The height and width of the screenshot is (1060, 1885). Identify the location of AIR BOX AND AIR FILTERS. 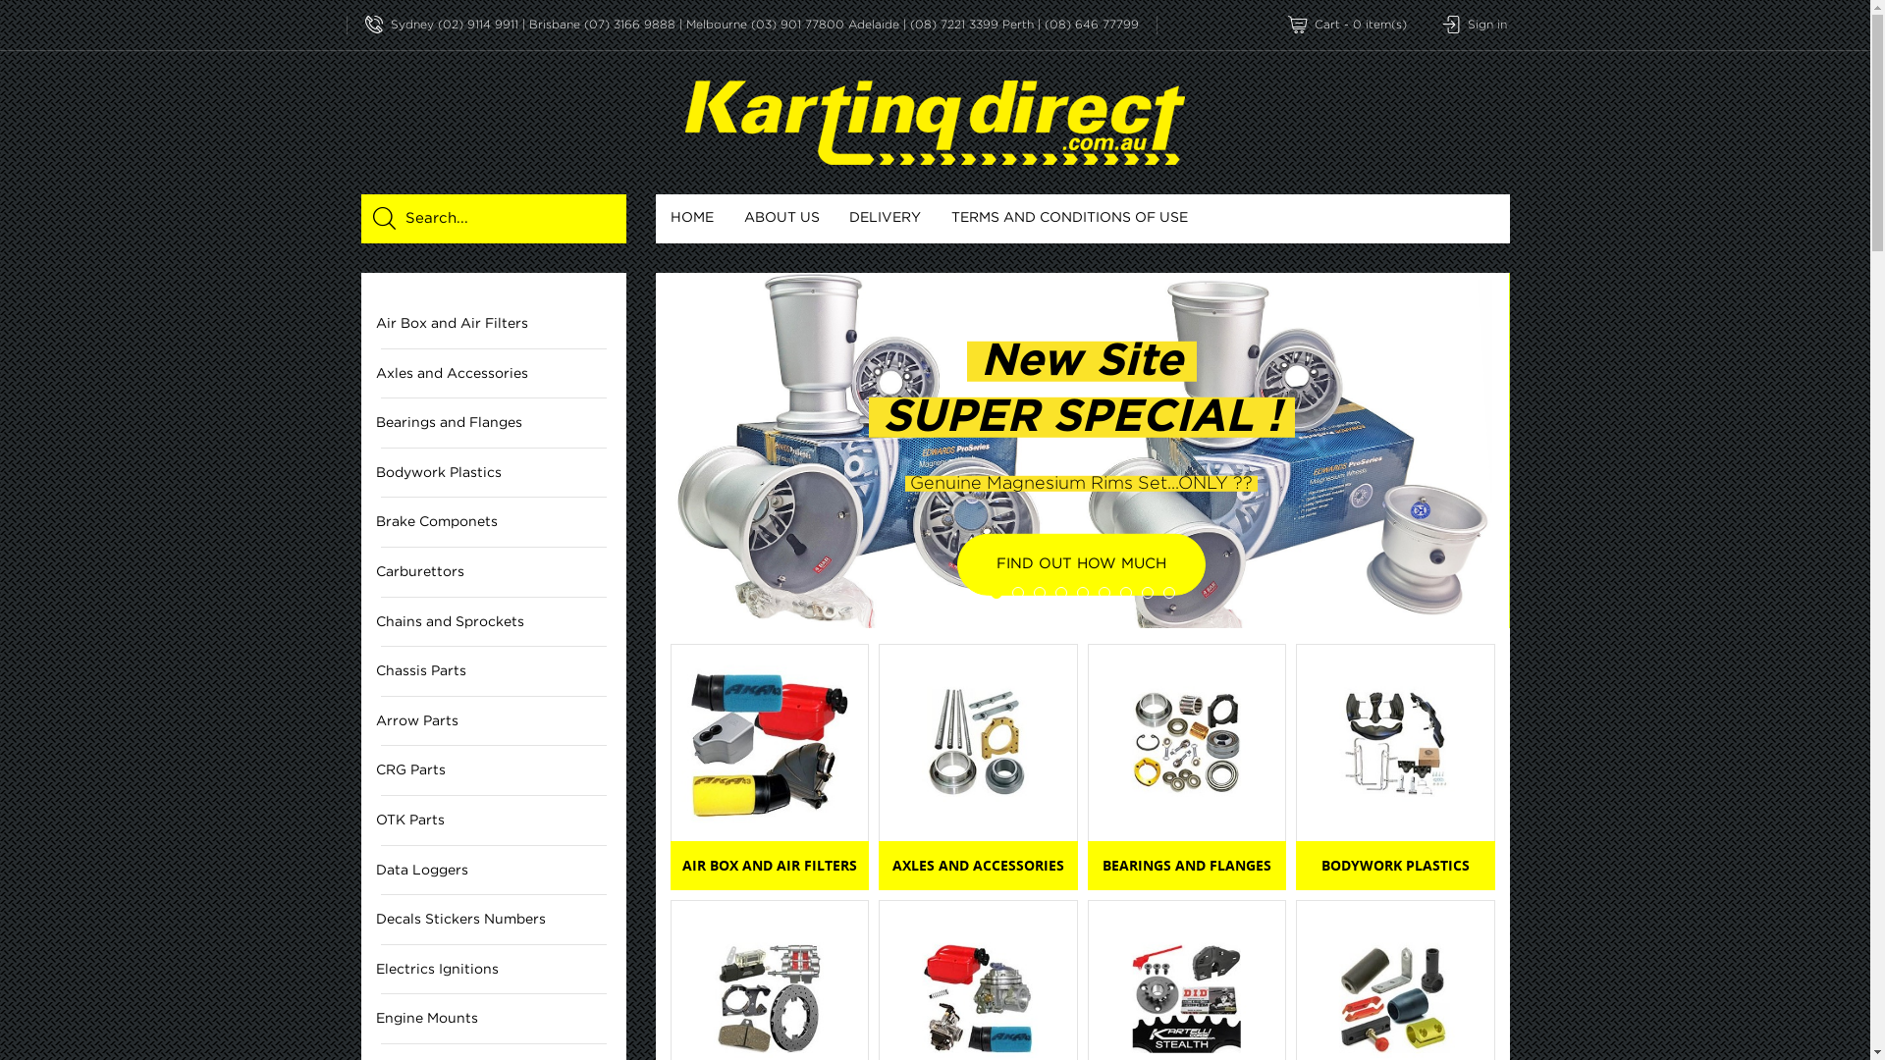
(770, 866).